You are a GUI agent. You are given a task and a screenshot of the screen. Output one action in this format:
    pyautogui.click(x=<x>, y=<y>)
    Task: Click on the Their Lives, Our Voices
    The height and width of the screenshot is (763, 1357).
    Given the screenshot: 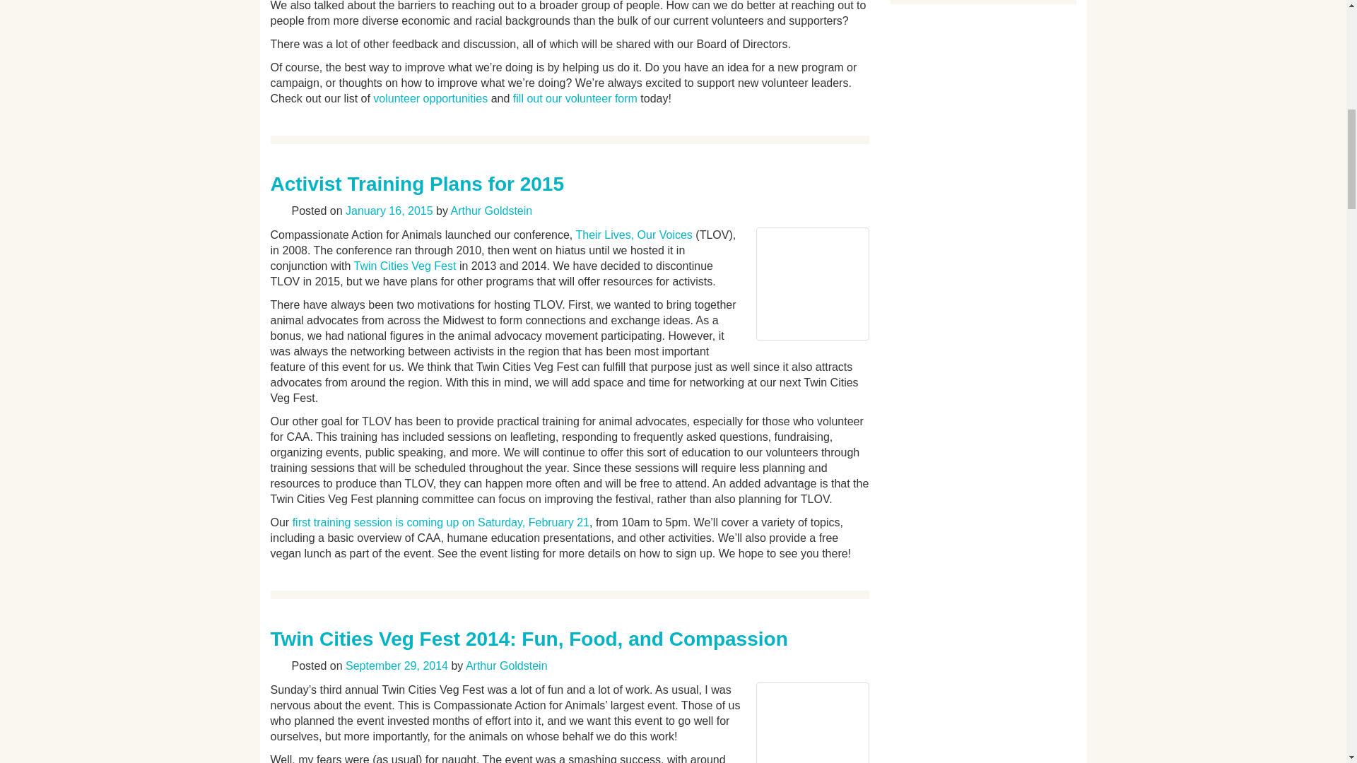 What is the action you would take?
    pyautogui.click(x=633, y=235)
    